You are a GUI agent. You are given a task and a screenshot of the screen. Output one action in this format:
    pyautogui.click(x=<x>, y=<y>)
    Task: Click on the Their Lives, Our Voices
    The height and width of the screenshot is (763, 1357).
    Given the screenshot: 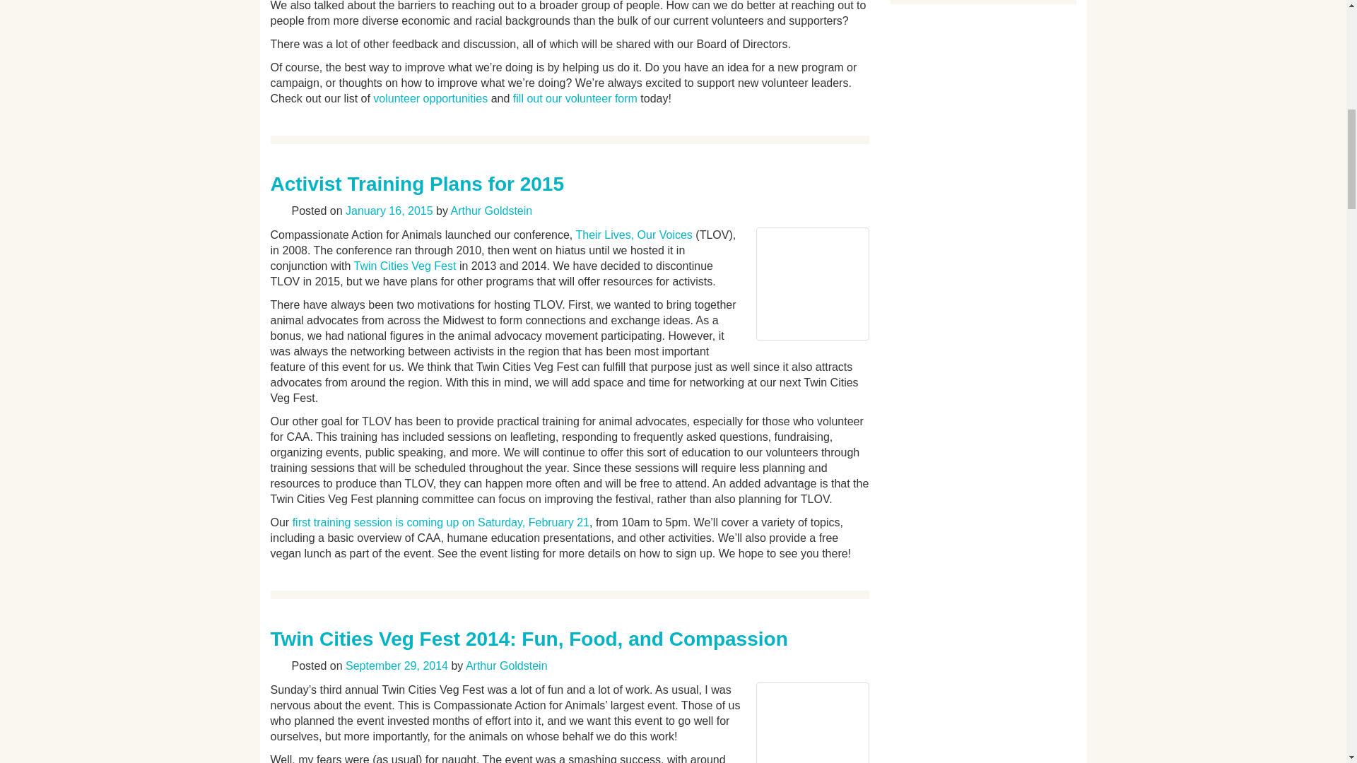 What is the action you would take?
    pyautogui.click(x=633, y=235)
    